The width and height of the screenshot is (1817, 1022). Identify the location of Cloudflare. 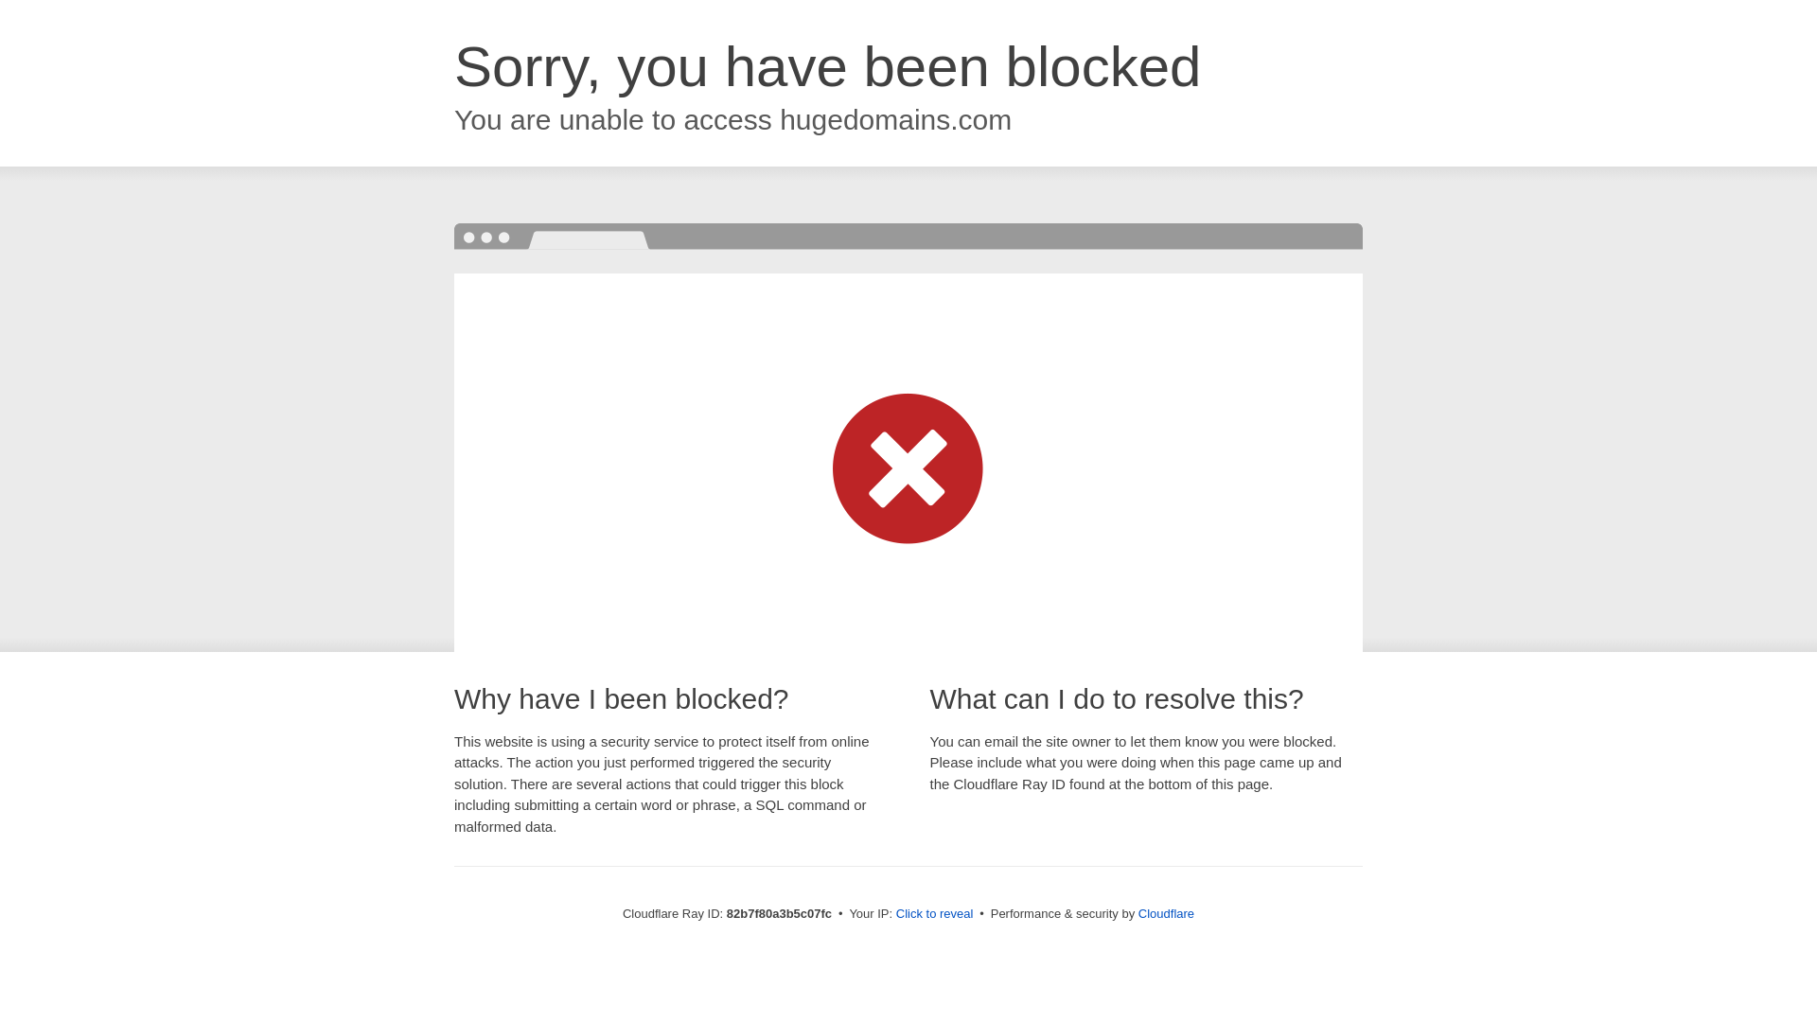
(1166, 914).